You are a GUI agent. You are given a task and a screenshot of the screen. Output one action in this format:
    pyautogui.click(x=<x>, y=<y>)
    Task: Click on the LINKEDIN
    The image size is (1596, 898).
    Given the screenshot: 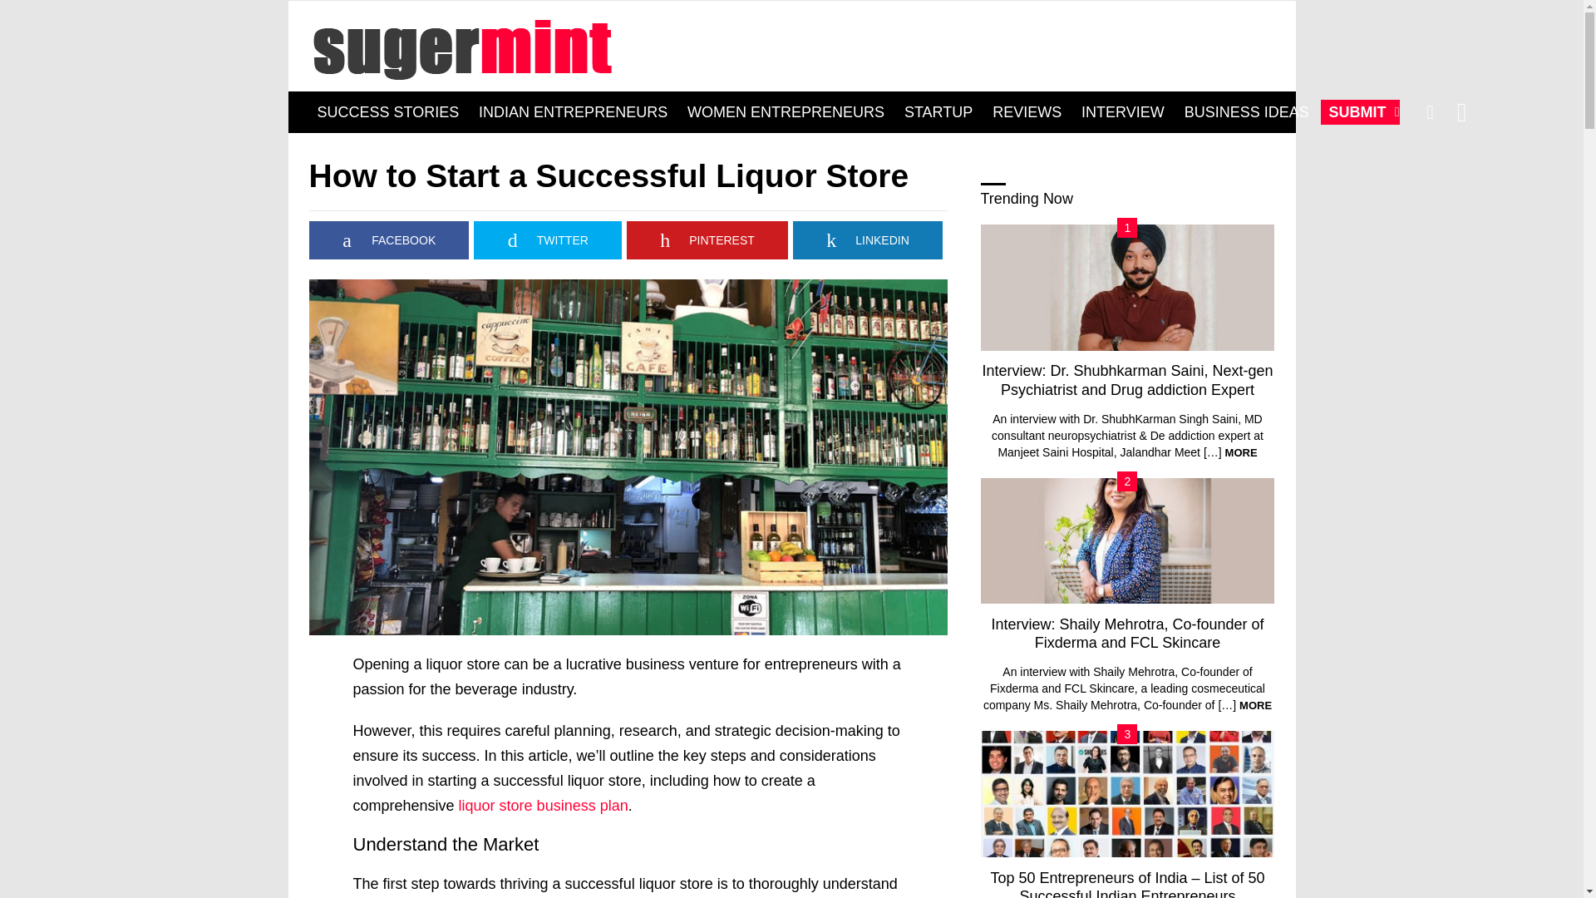 What is the action you would take?
    pyautogui.click(x=868, y=239)
    